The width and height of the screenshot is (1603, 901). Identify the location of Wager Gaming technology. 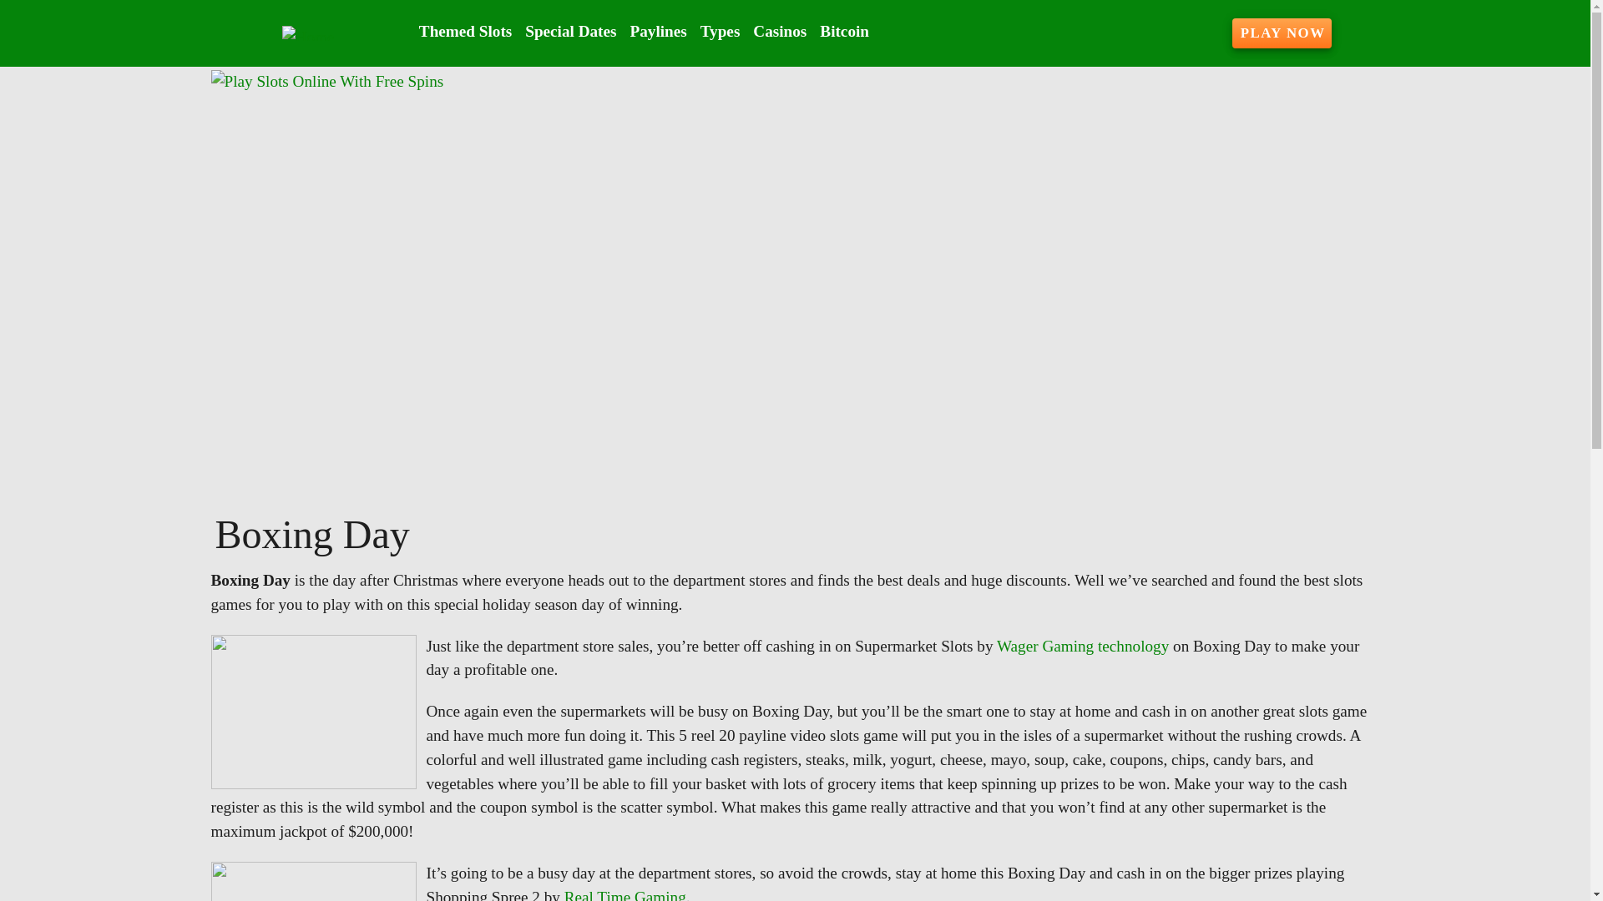
(1082, 646).